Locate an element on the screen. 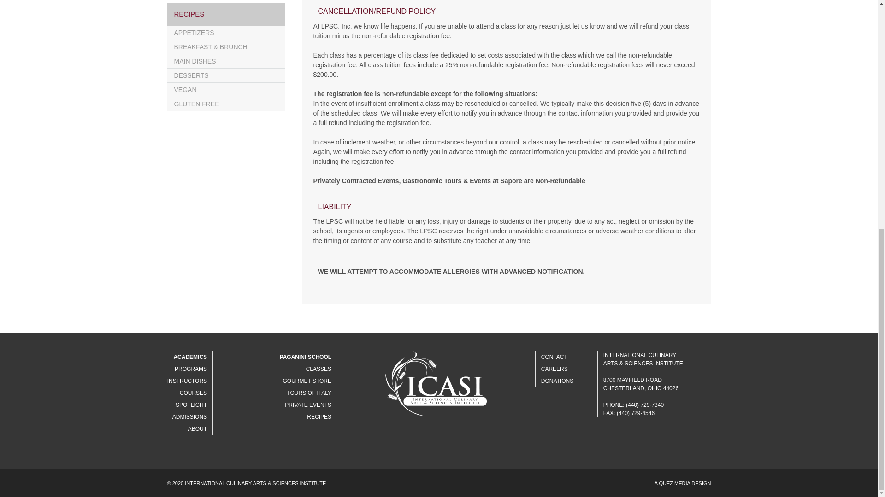 This screenshot has width=885, height=497. Careers is located at coordinates (554, 369).